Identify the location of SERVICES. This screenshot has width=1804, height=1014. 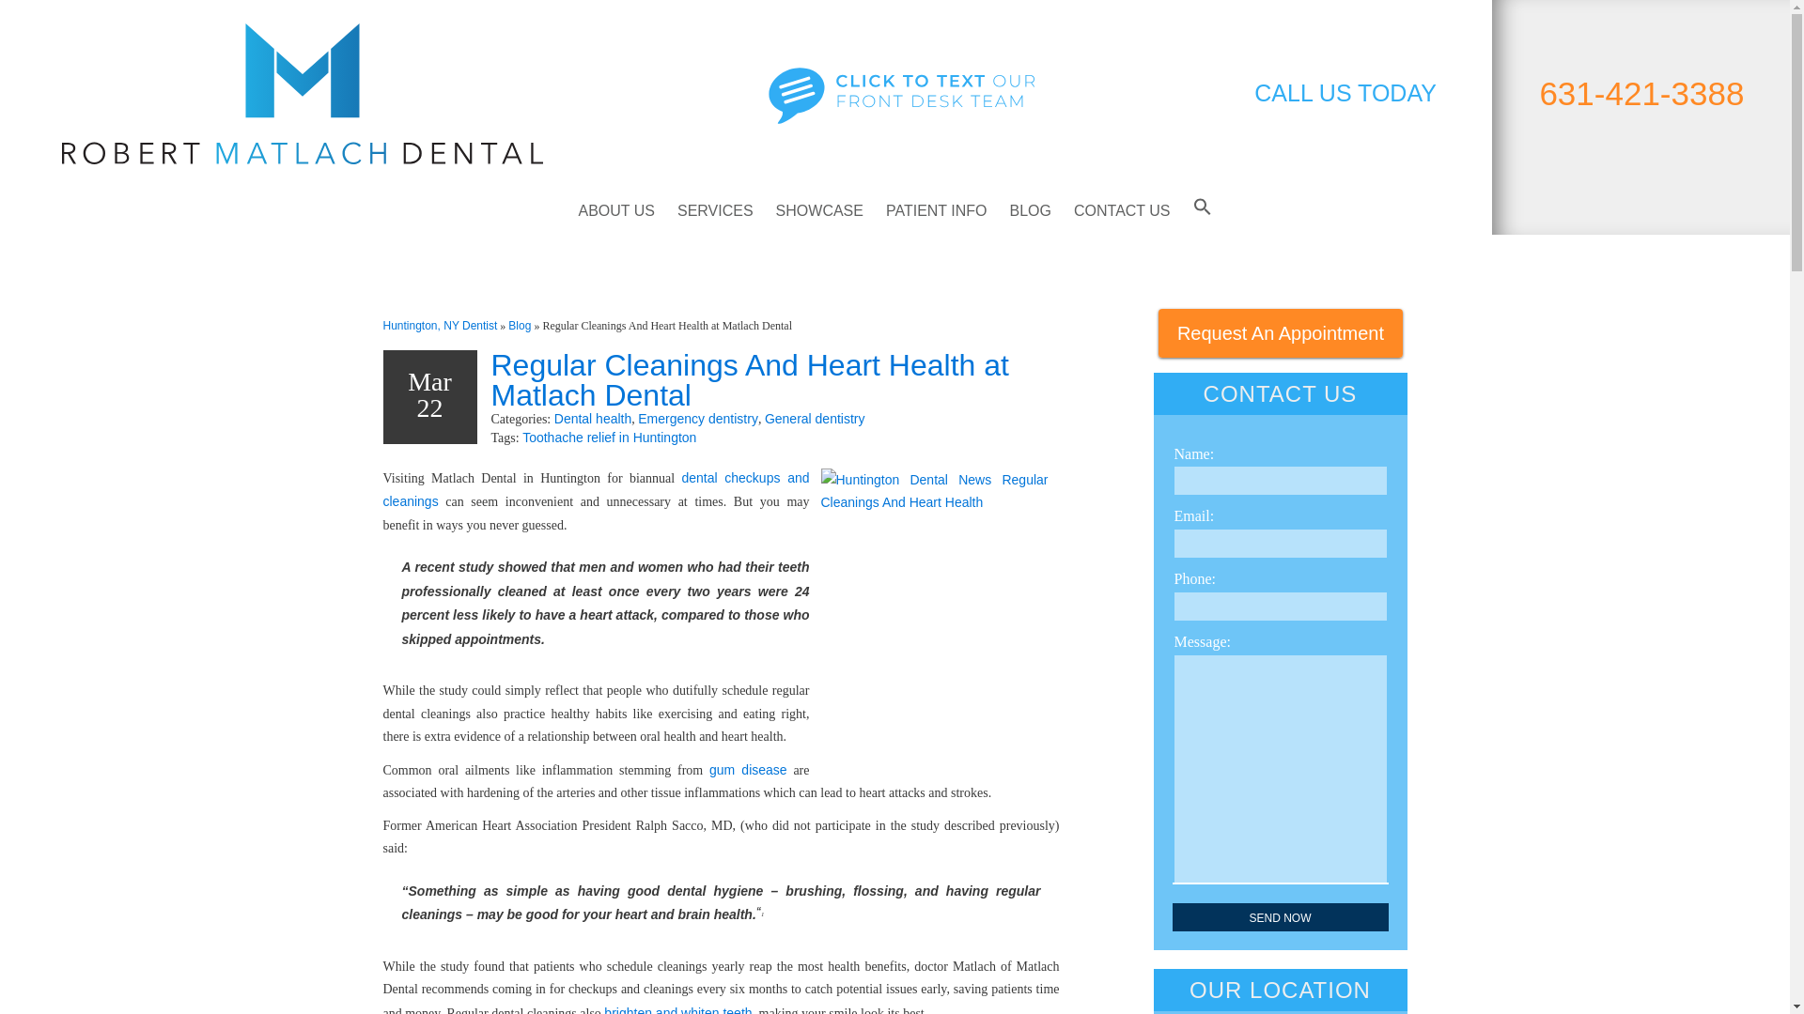
(715, 210).